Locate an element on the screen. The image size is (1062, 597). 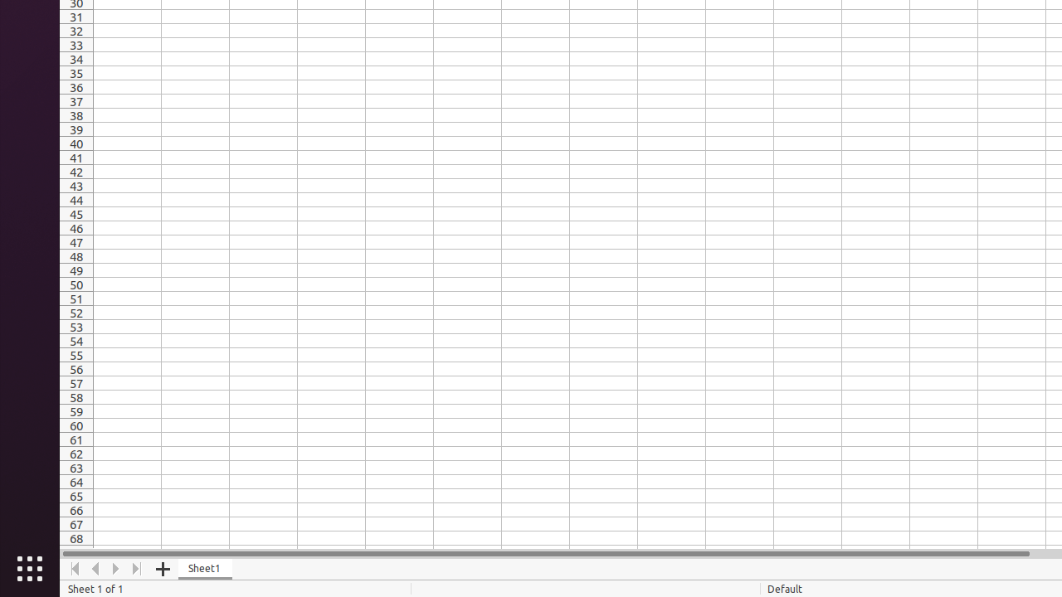
Move To End is located at coordinates (138, 569).